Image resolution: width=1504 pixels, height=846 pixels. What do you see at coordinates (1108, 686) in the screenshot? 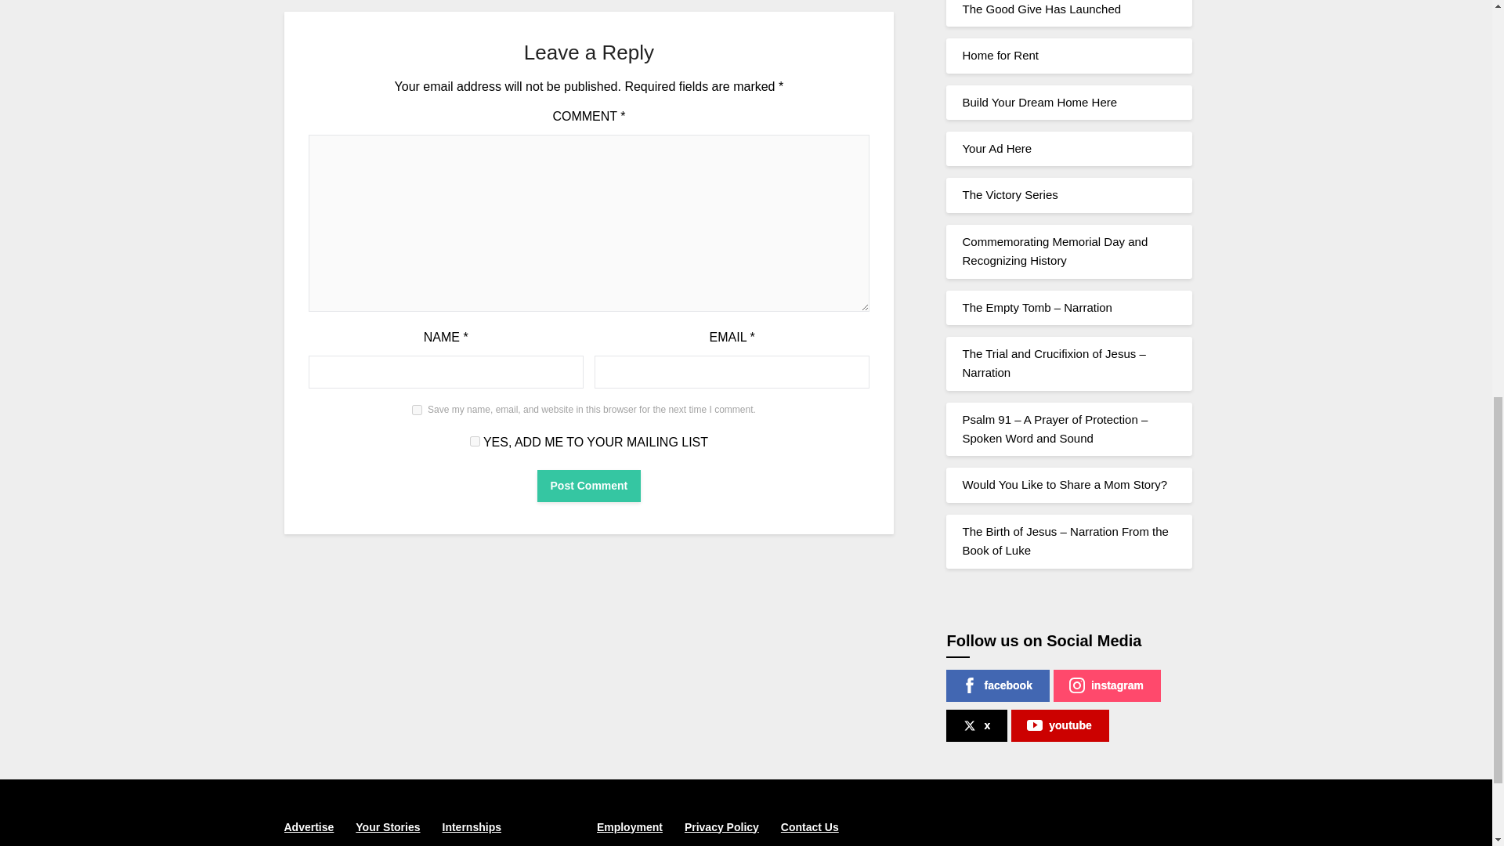
I see `instagram` at bounding box center [1108, 686].